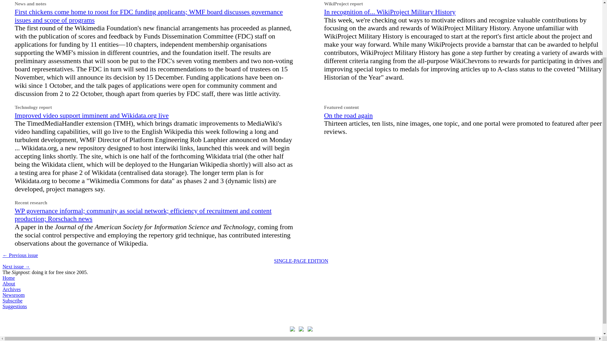 The image size is (607, 341). I want to click on Newsroom, so click(13, 295).